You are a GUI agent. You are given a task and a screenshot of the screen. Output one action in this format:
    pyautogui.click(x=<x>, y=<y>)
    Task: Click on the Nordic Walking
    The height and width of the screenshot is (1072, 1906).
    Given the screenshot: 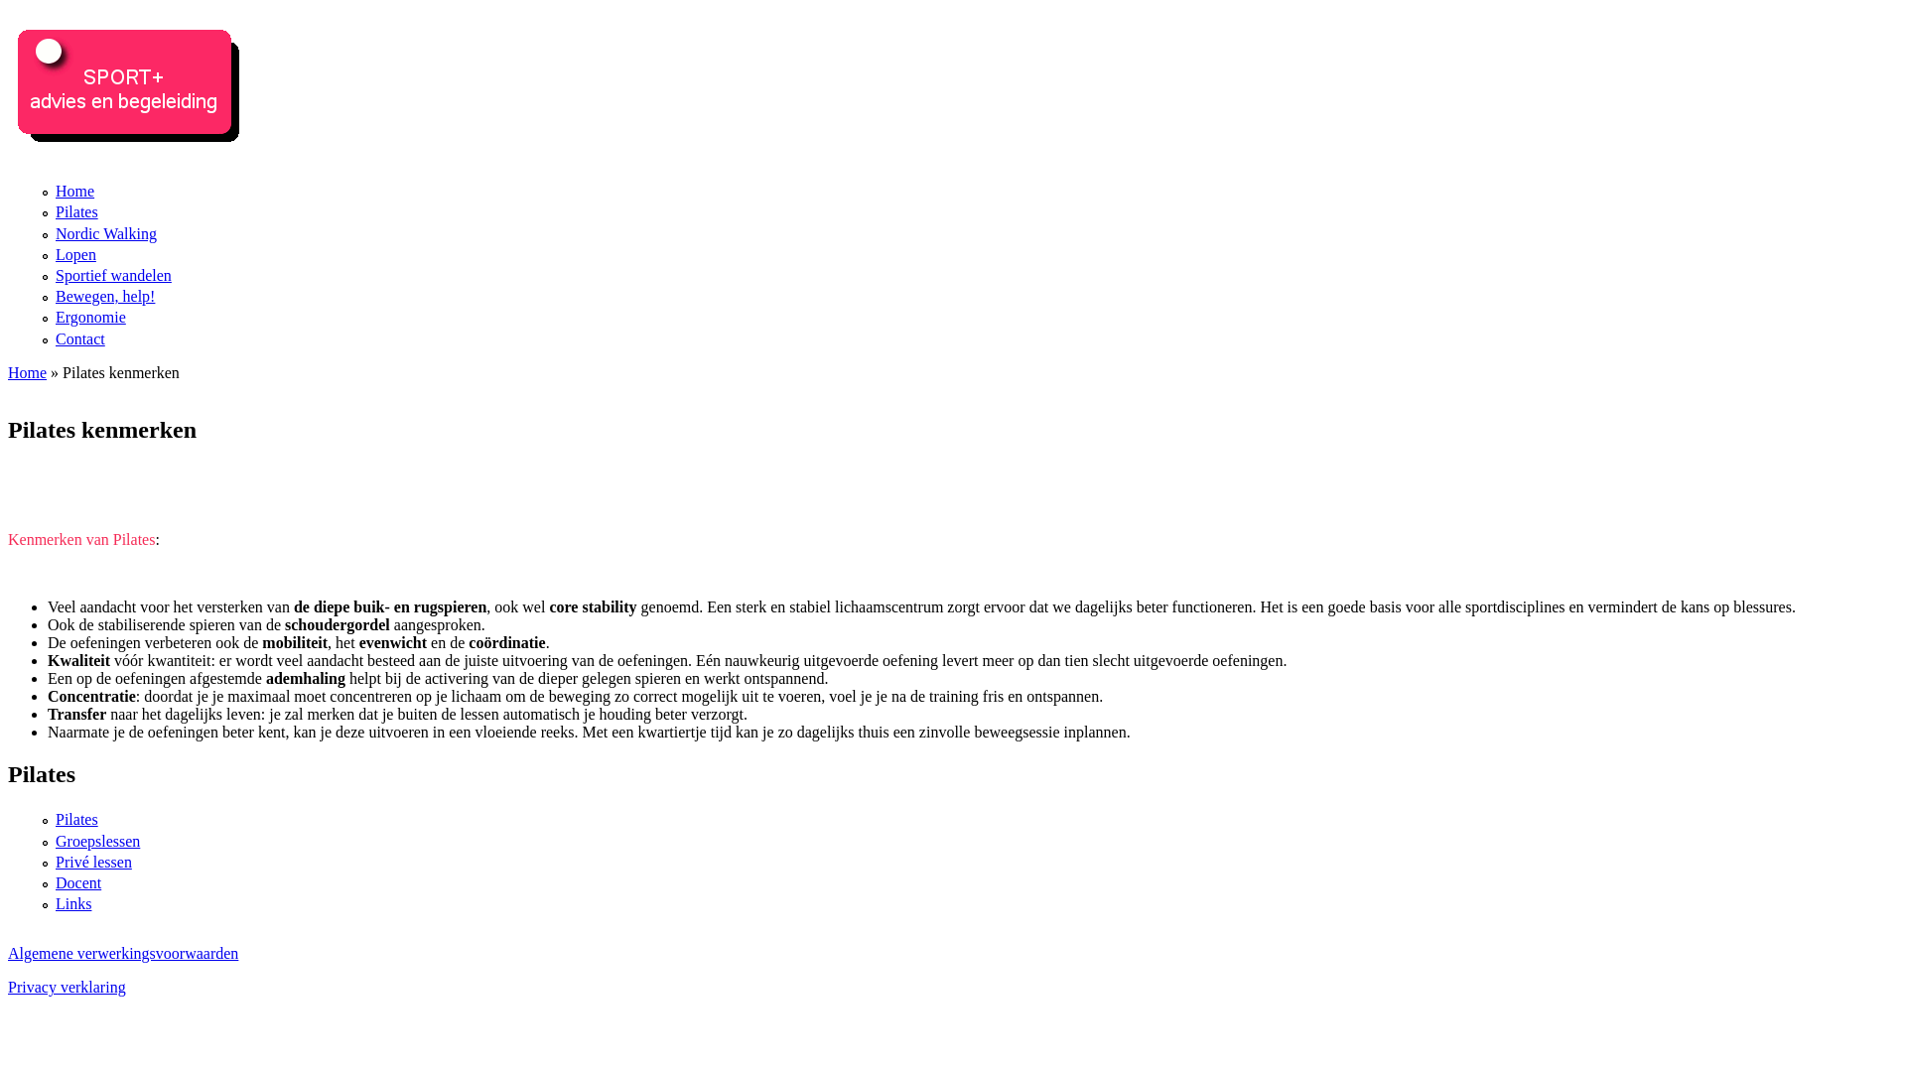 What is the action you would take?
    pyautogui.click(x=106, y=234)
    